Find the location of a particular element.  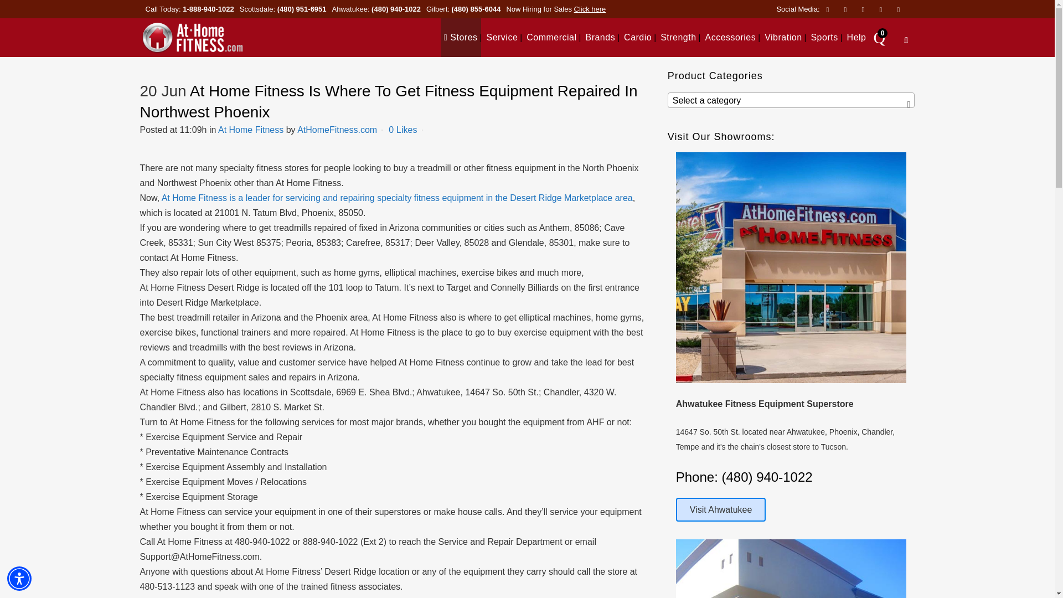

Service is located at coordinates (502, 38).